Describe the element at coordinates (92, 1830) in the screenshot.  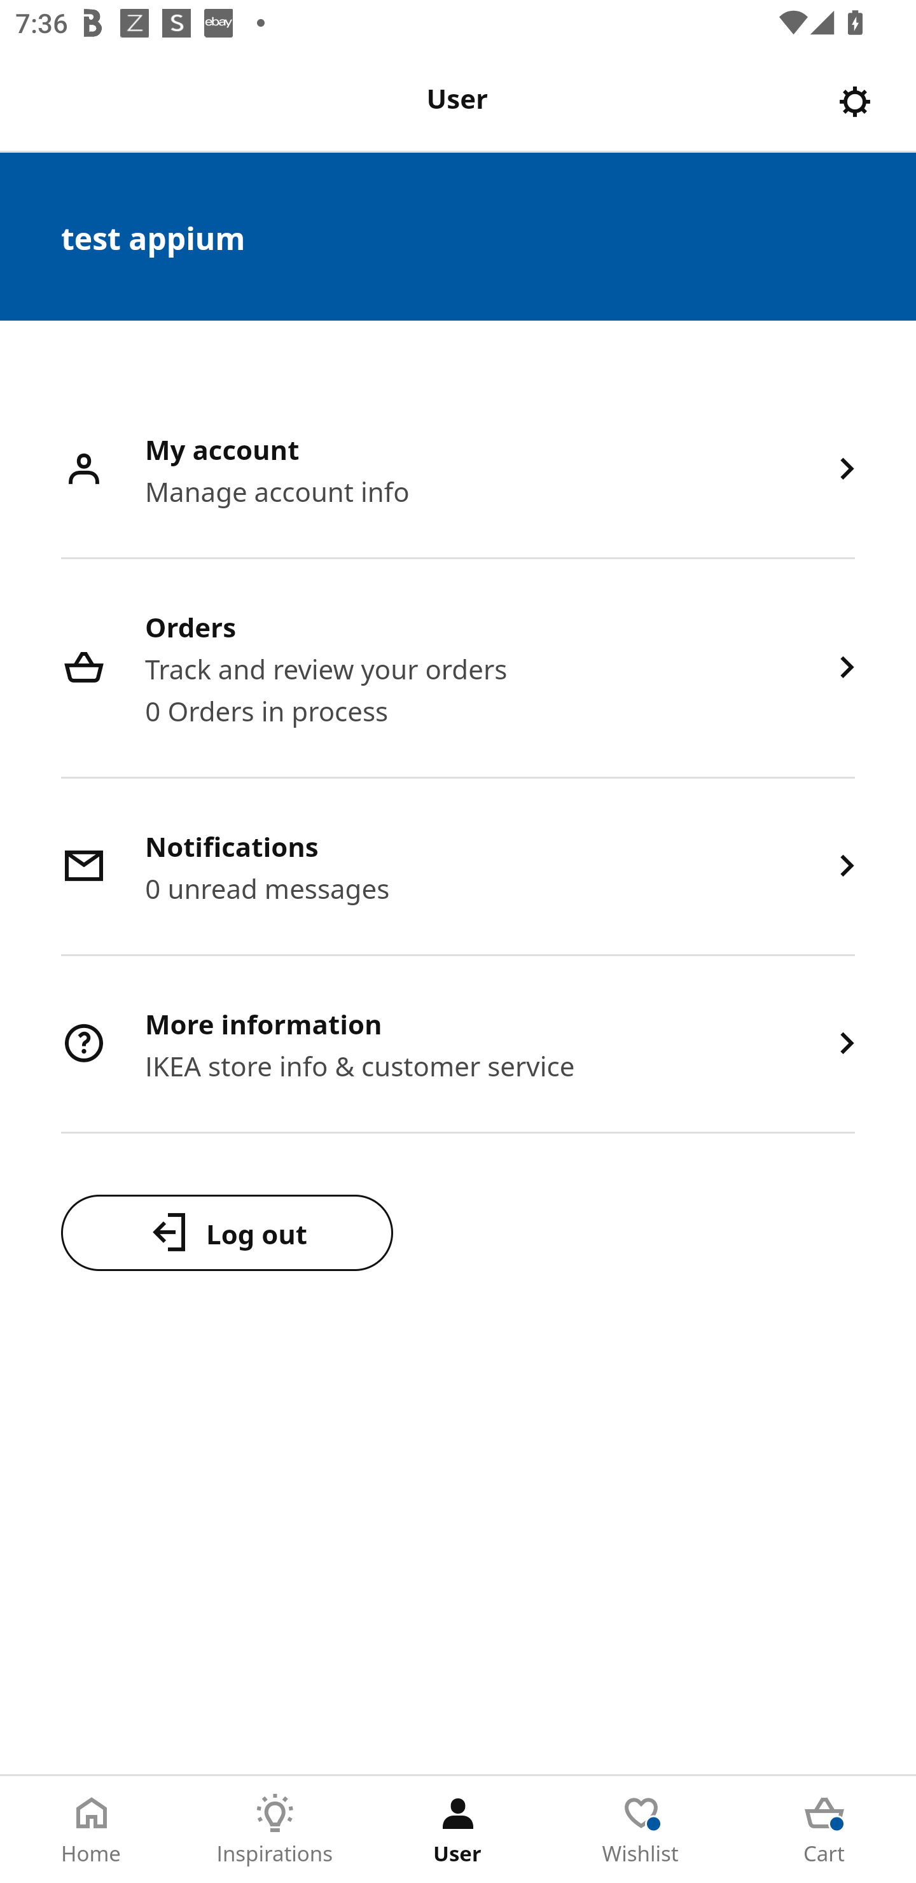
I see `Home
Tab 1 of 5` at that location.